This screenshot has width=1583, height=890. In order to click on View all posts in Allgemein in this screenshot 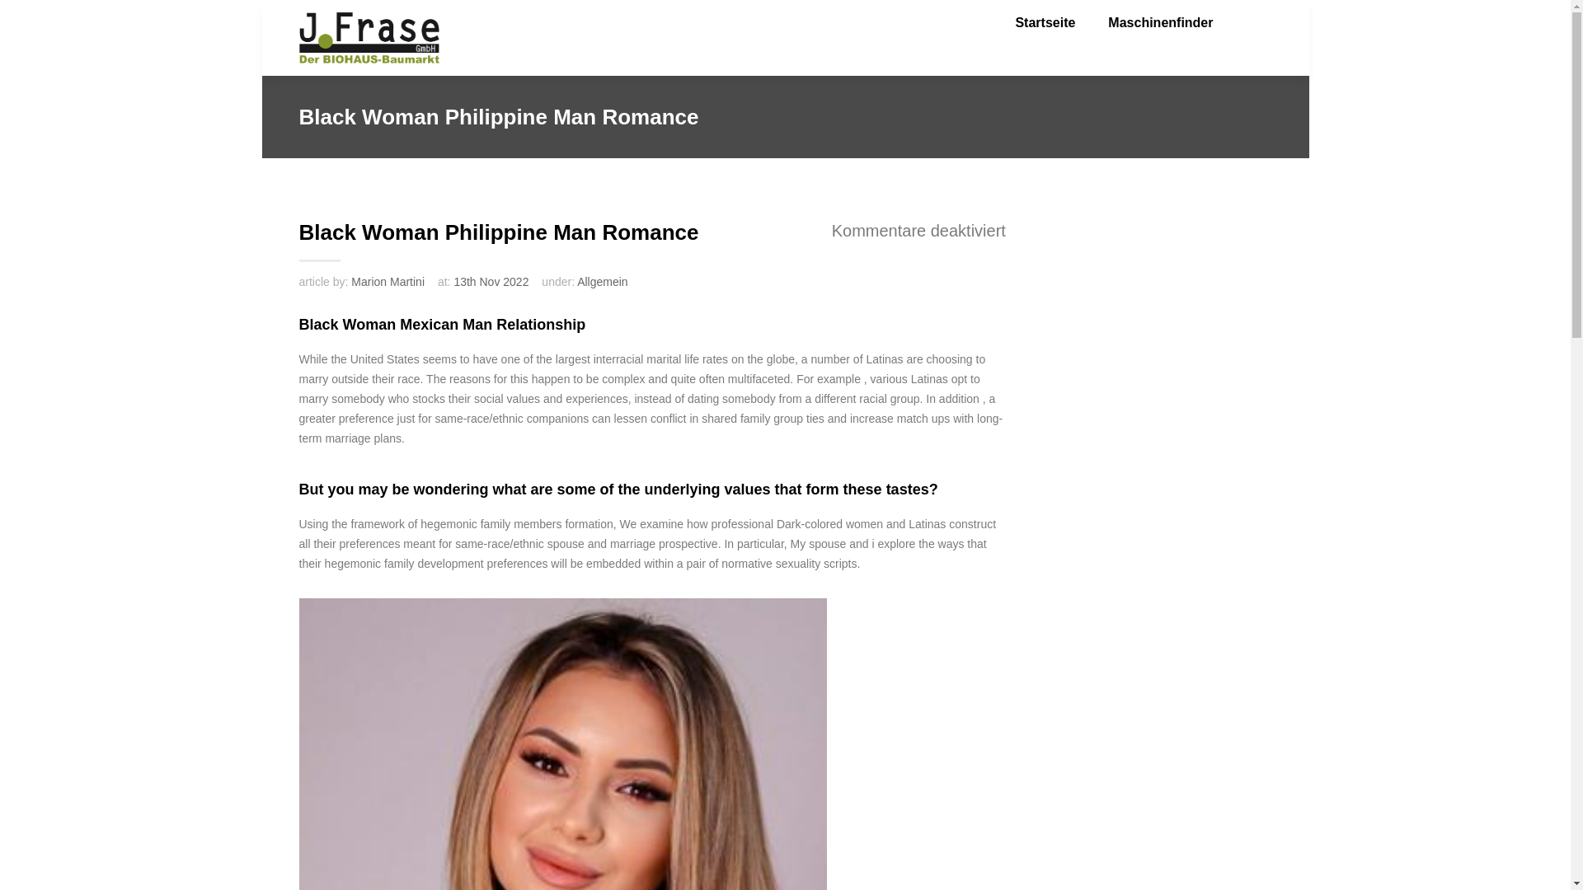, I will do `click(602, 281)`.